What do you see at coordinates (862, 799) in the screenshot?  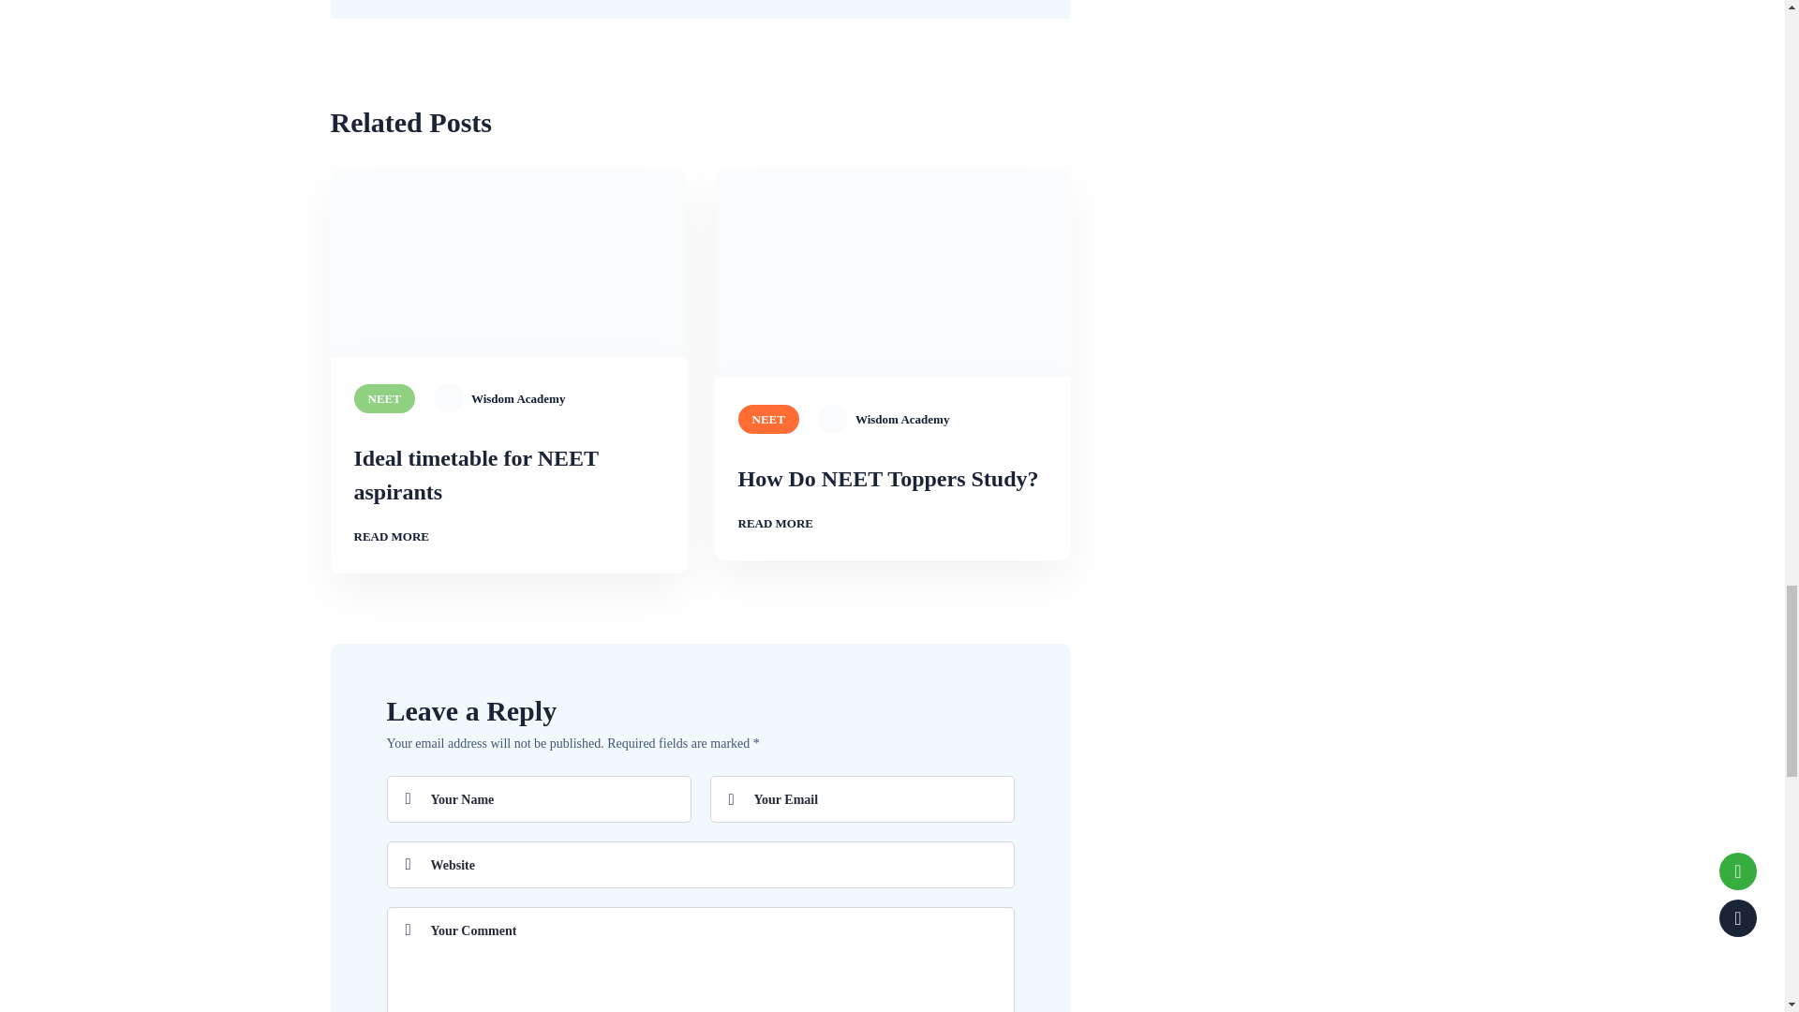 I see `Your Email` at bounding box center [862, 799].